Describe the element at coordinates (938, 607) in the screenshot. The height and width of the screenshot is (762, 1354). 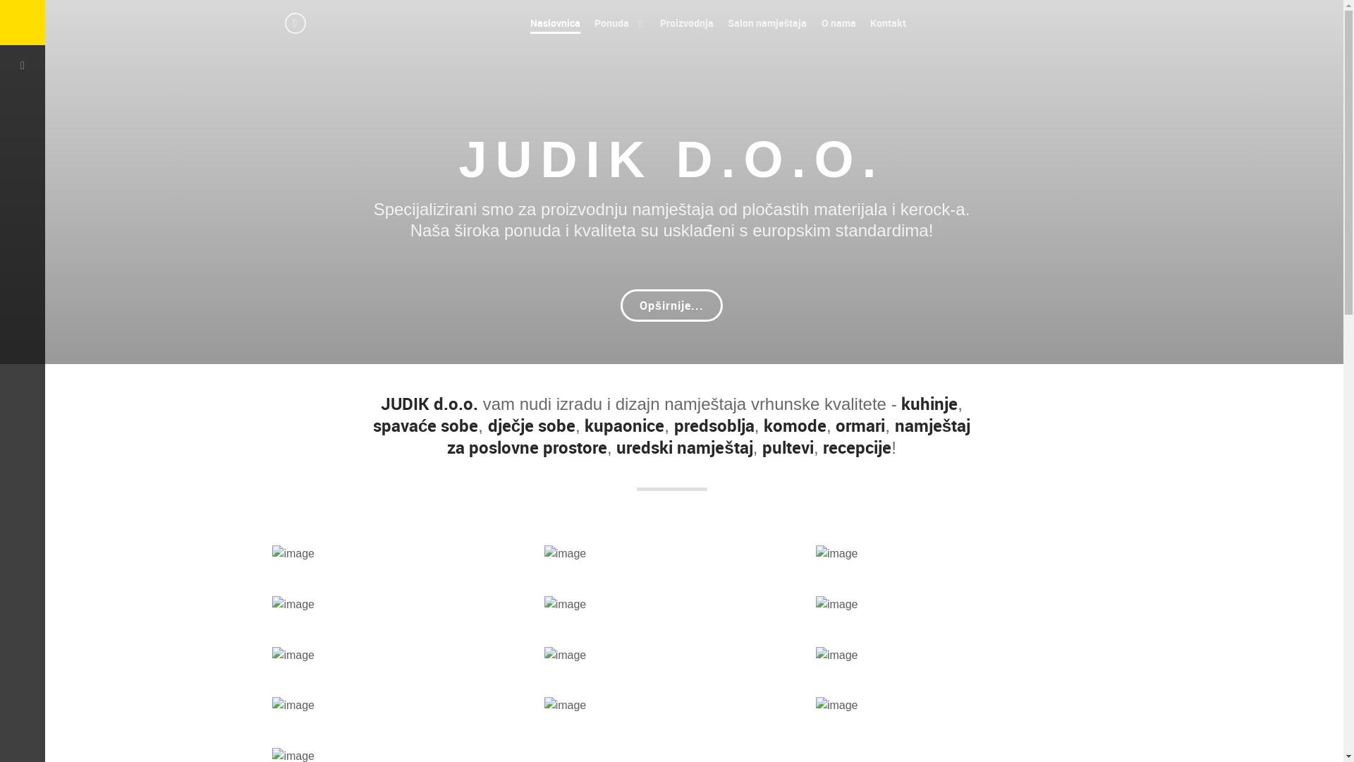
I see `STOLOVI
RAZNI` at that location.